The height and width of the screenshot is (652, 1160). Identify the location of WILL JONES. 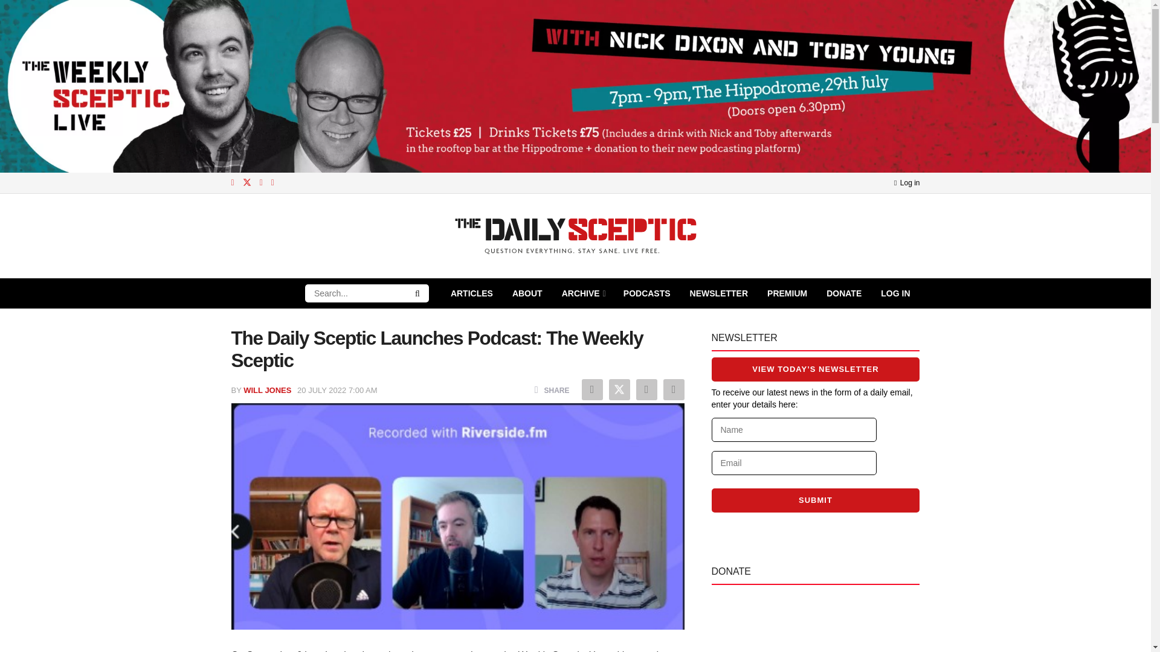
(267, 390).